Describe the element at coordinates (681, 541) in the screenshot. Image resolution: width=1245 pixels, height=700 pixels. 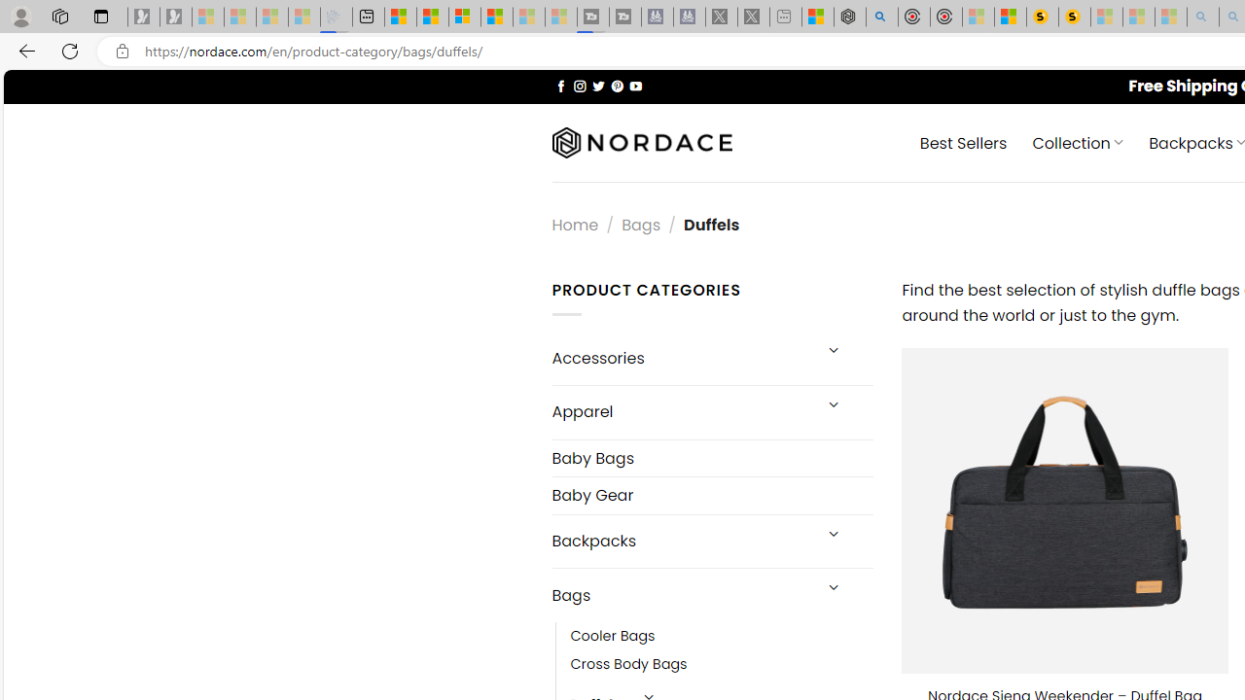
I see `Backpacks` at that location.